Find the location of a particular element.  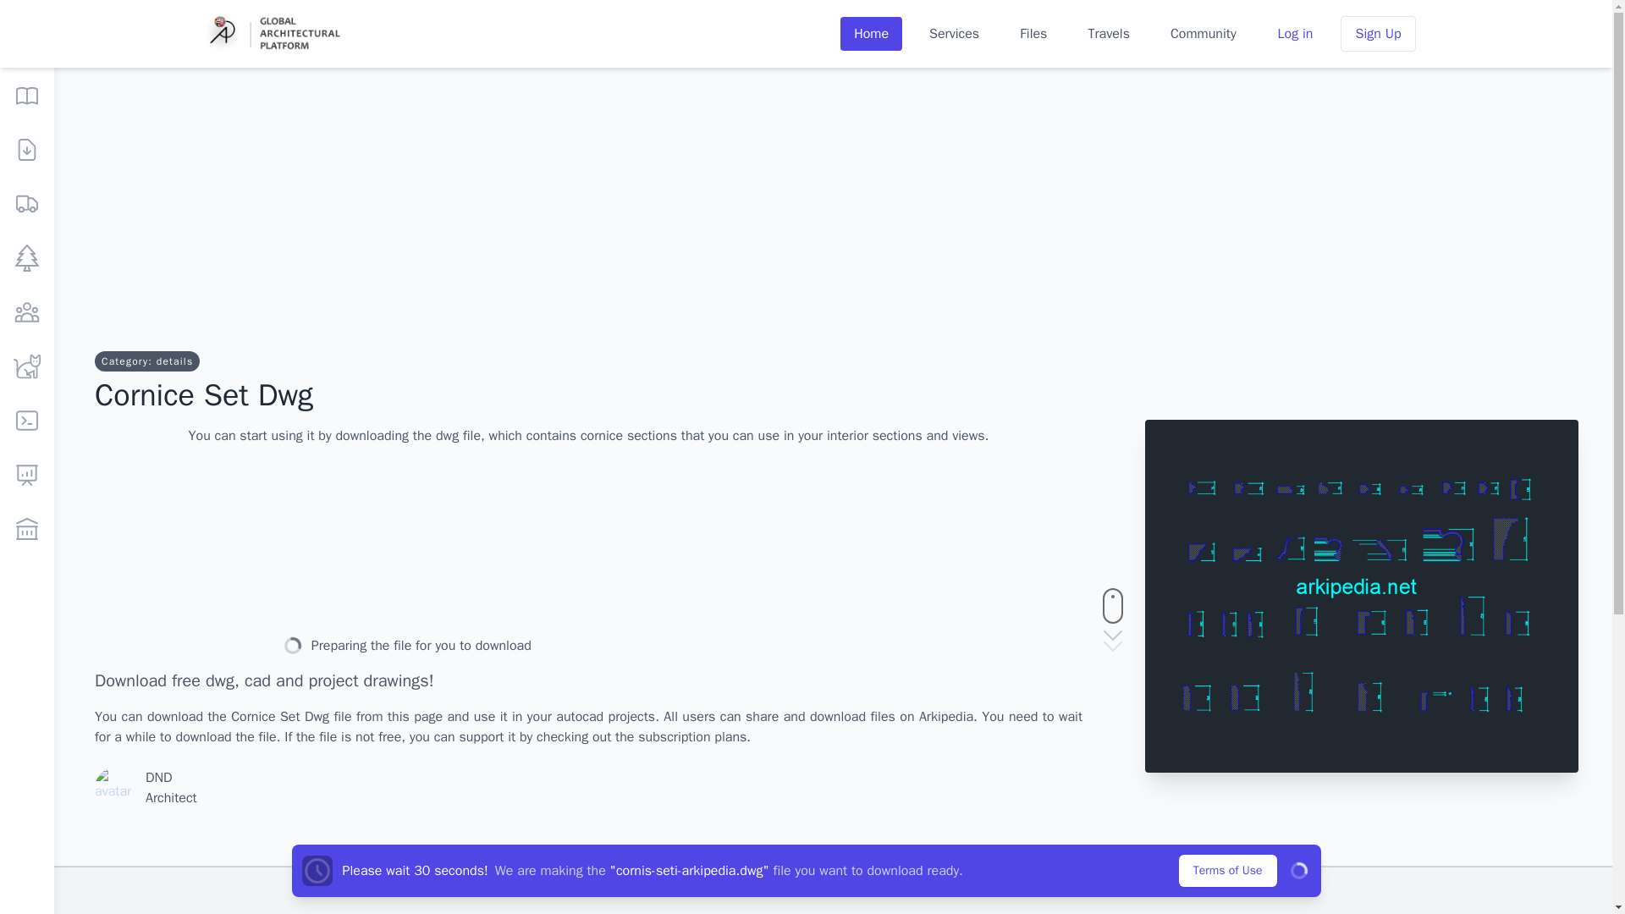

Preparing the file for you to download is located at coordinates (410, 646).